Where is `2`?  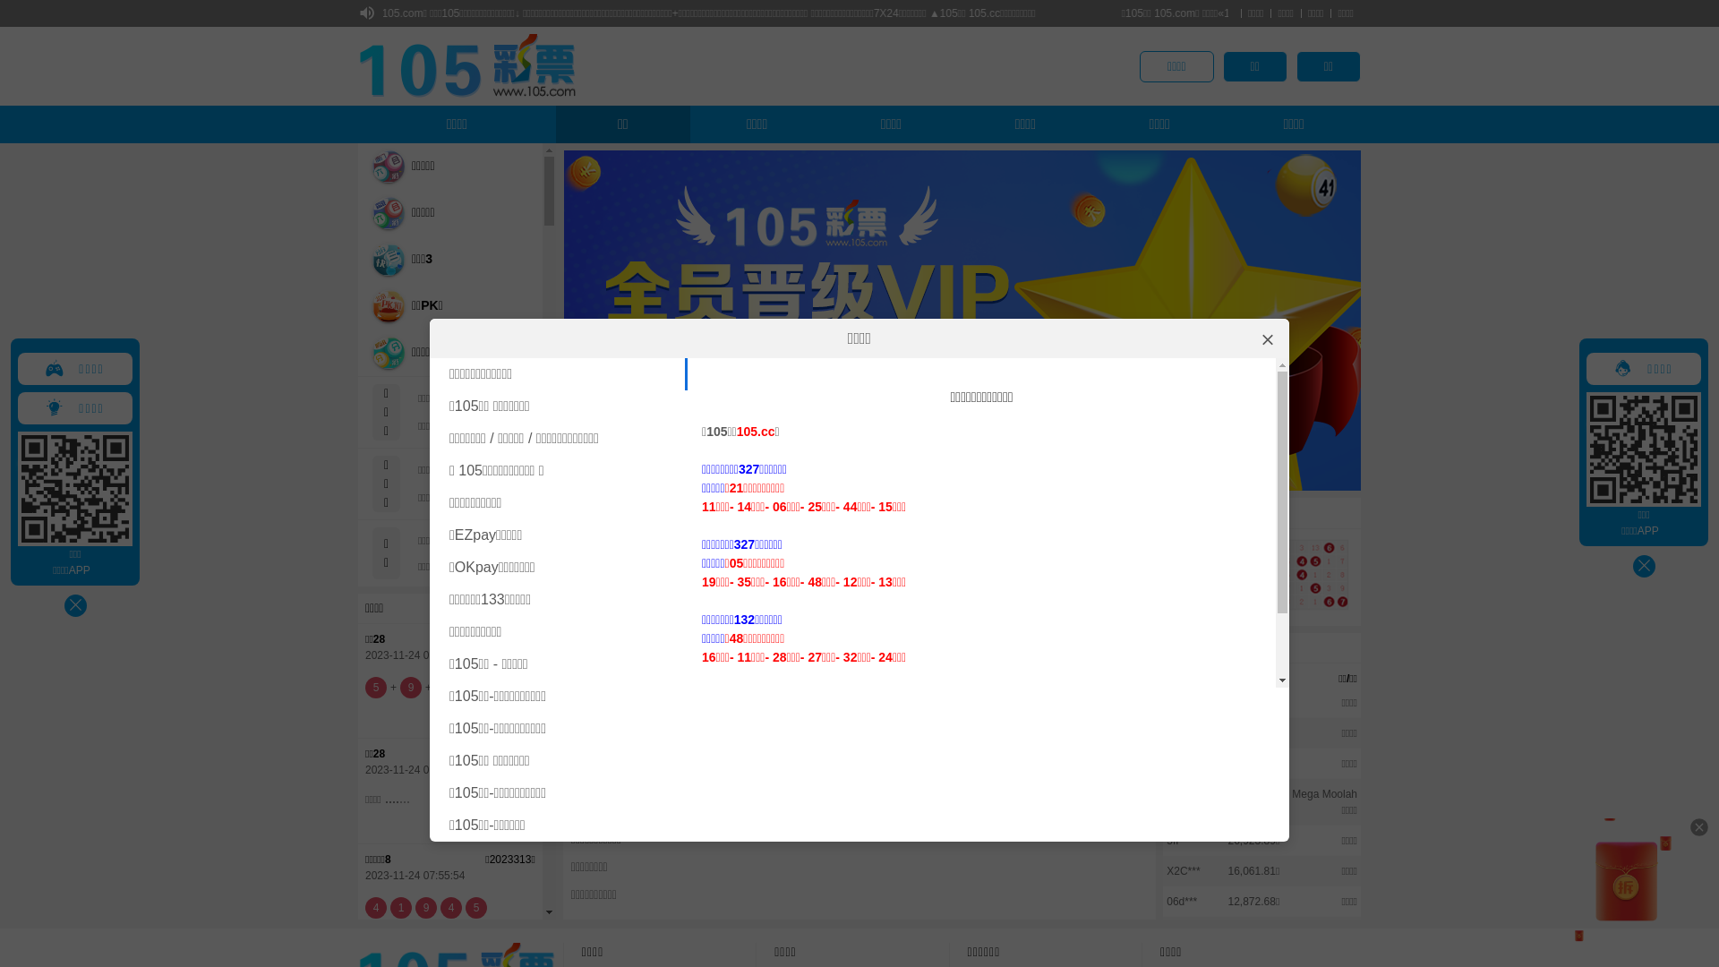
2 is located at coordinates (732, 473).